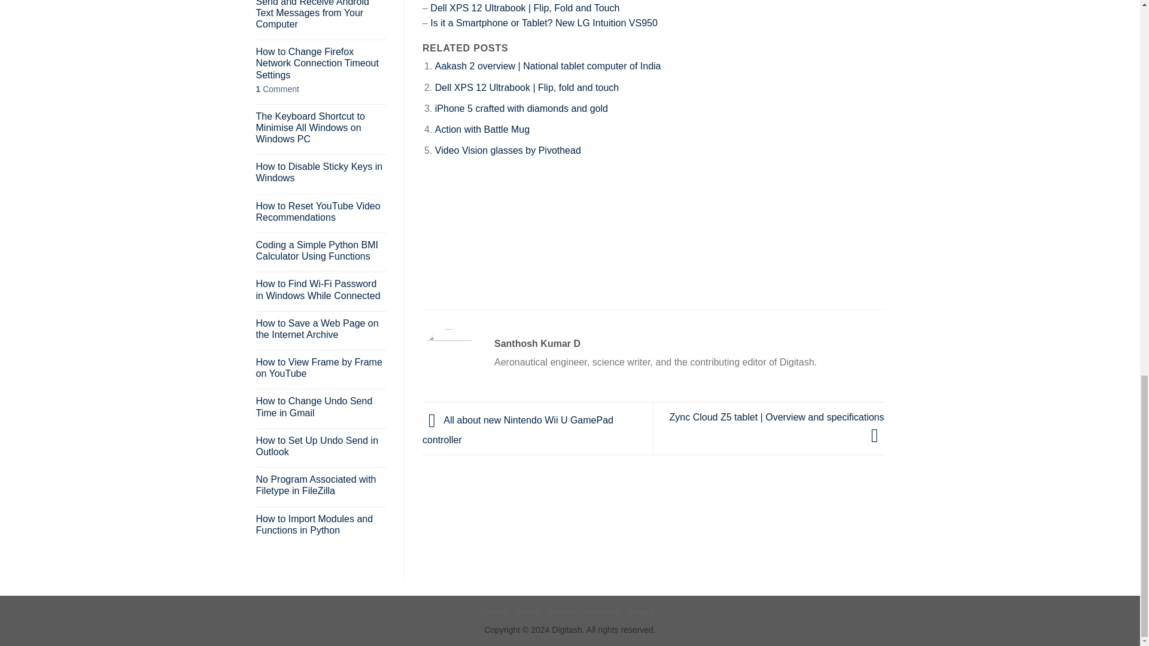 This screenshot has height=646, width=1149. What do you see at coordinates (321, 290) in the screenshot?
I see `How to Find Wi-Fi Password in Windows While Connected` at bounding box center [321, 290].